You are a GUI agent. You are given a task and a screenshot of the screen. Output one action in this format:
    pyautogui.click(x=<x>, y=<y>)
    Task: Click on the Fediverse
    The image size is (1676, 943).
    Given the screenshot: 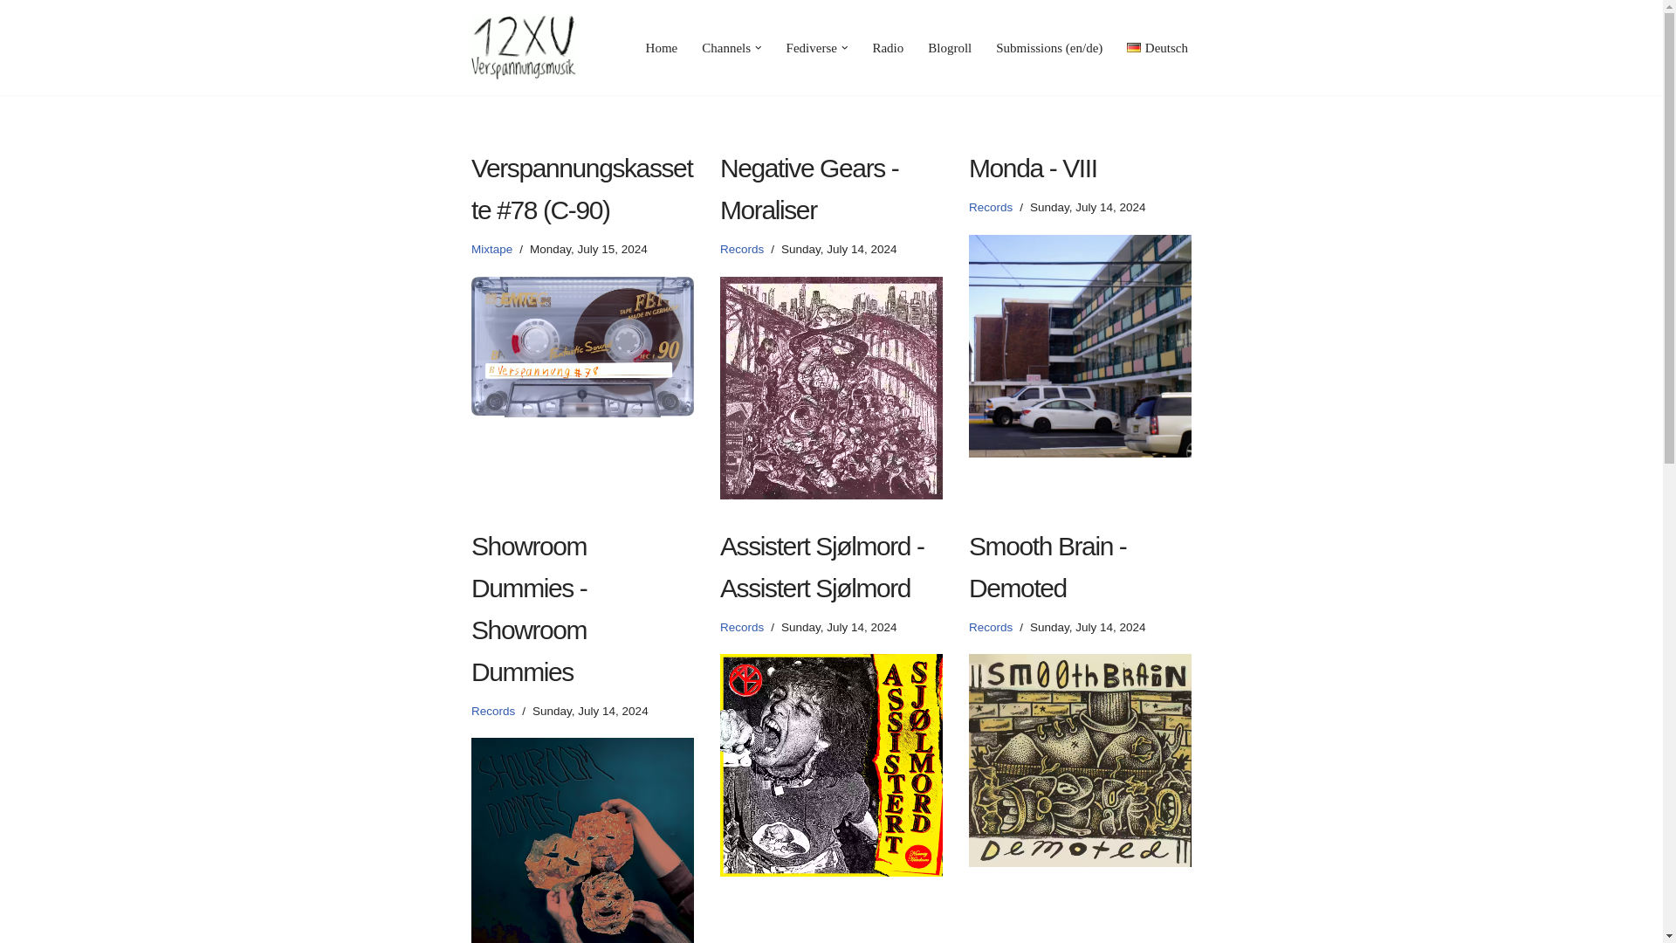 What is the action you would take?
    pyautogui.click(x=811, y=47)
    